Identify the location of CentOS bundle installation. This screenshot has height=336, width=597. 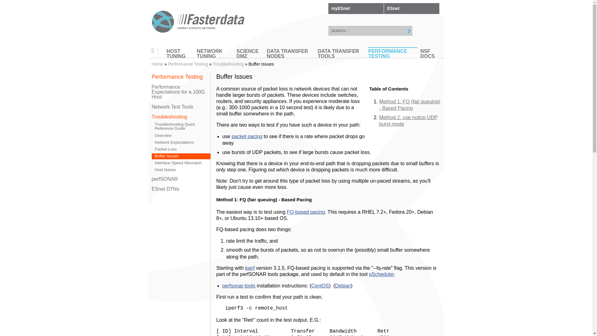
(320, 286).